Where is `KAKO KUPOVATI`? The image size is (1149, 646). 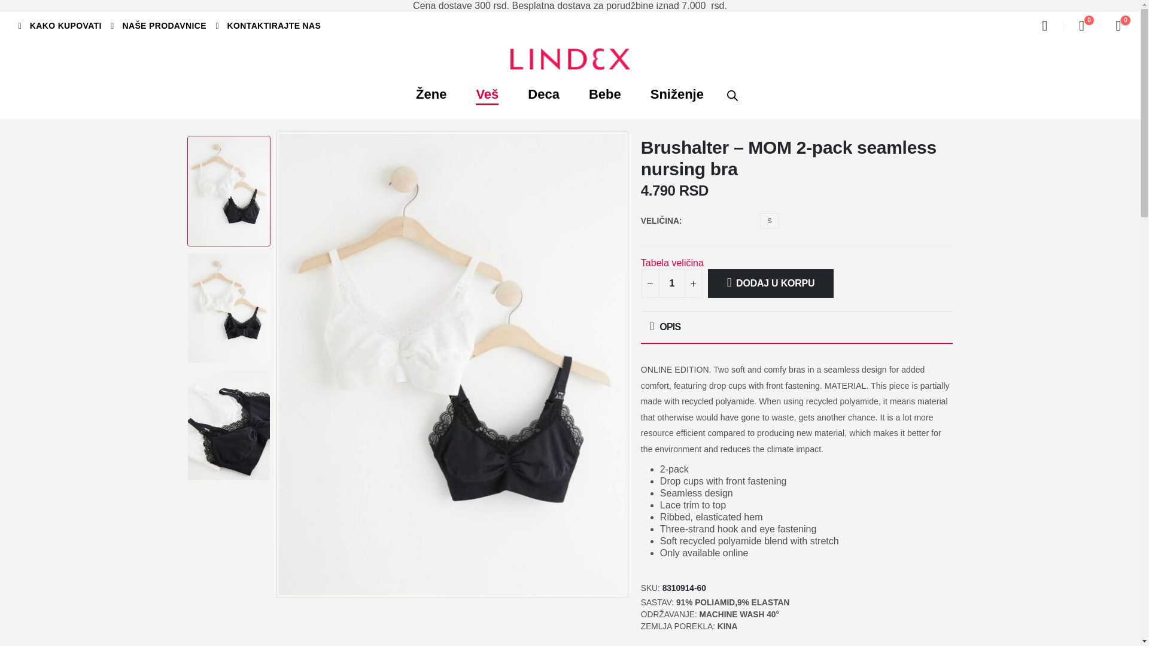
KAKO KUPOVATI is located at coordinates (57, 25).